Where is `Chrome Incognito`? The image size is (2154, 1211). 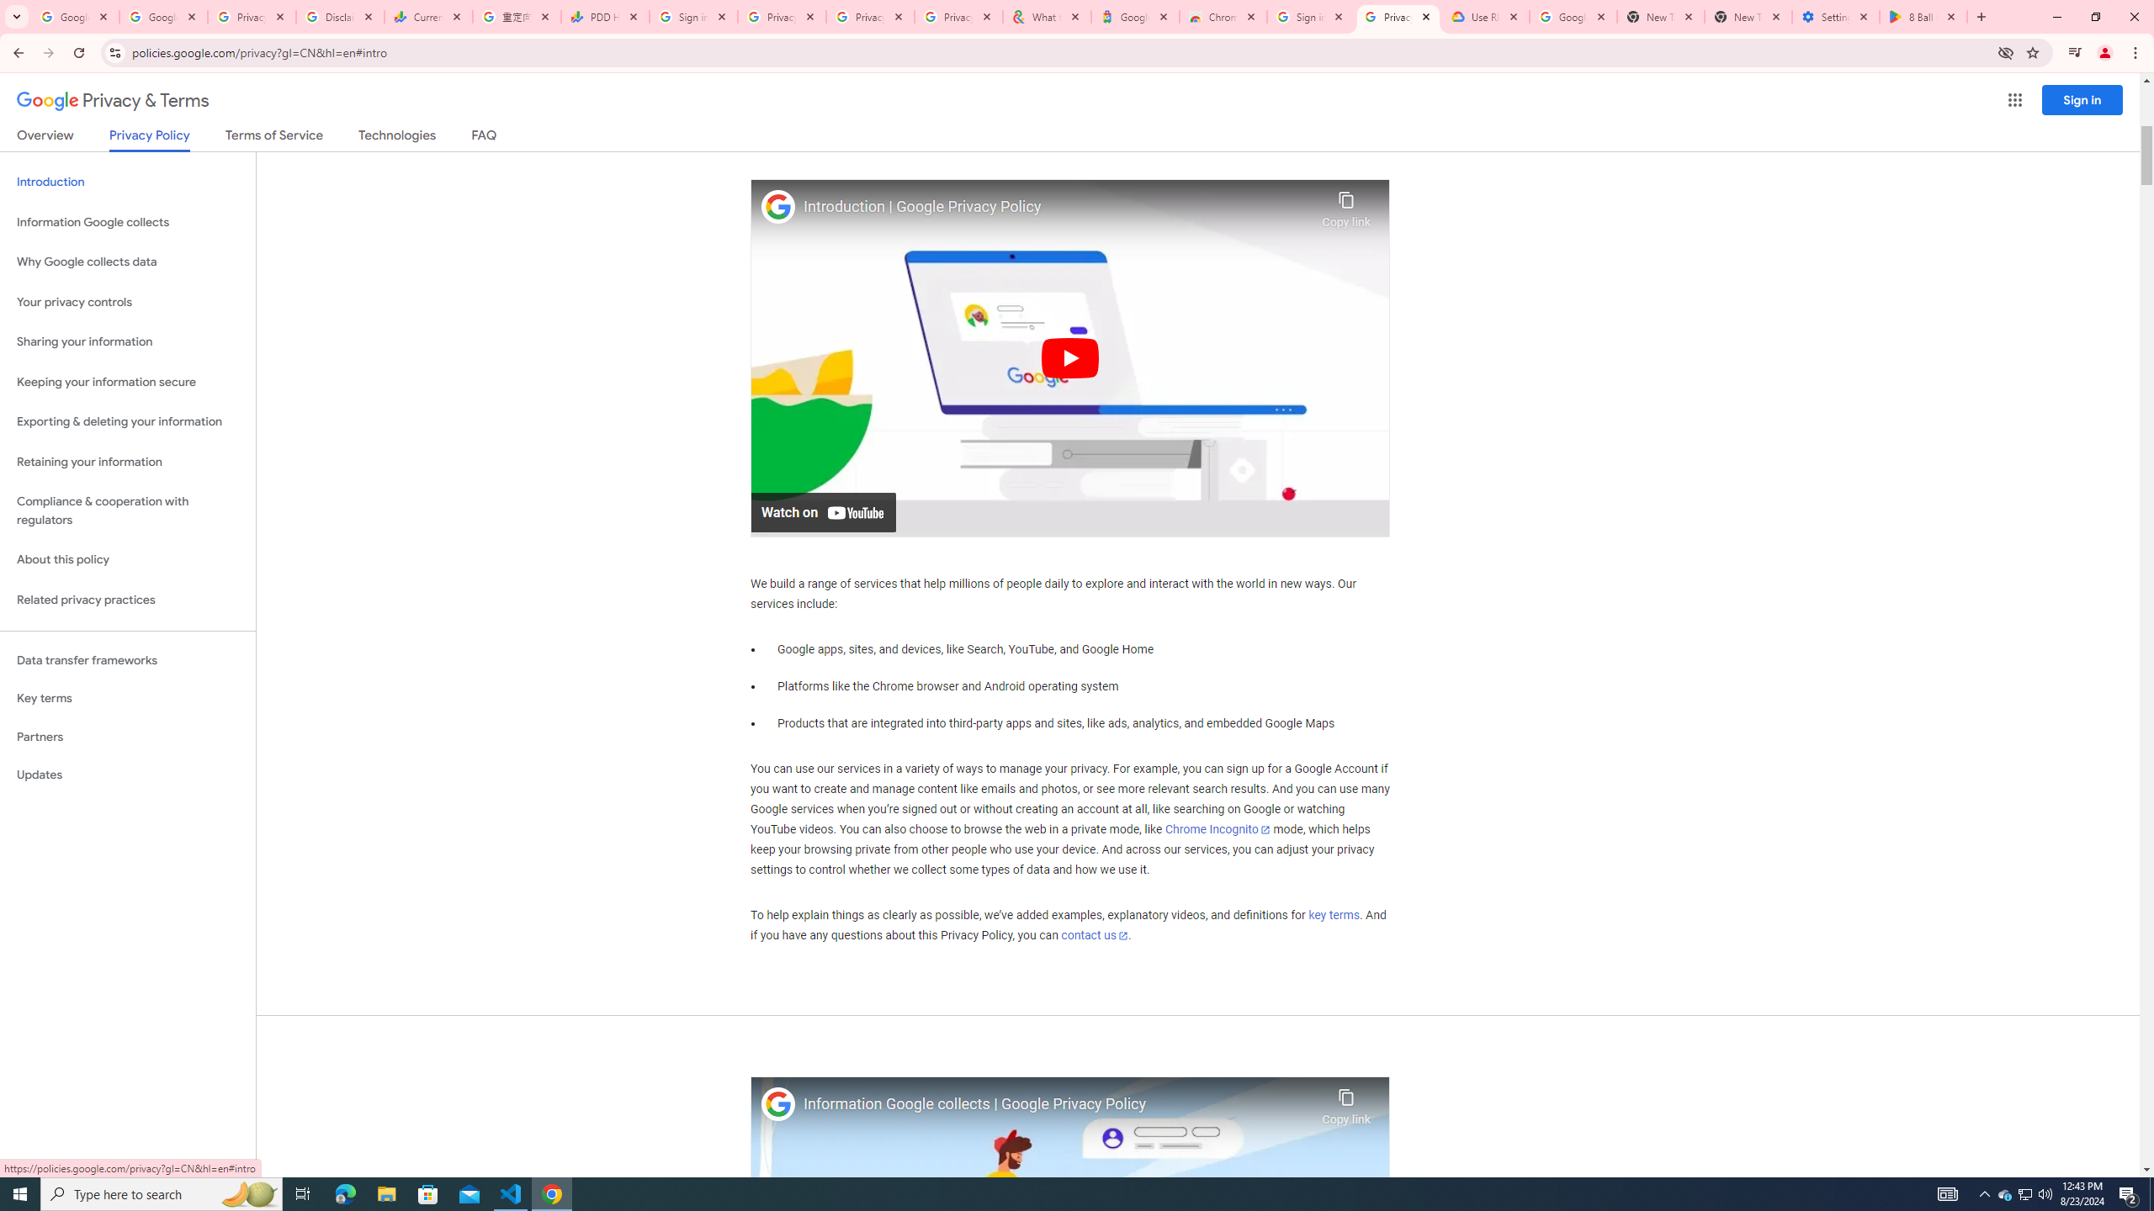 Chrome Incognito is located at coordinates (1218, 829).